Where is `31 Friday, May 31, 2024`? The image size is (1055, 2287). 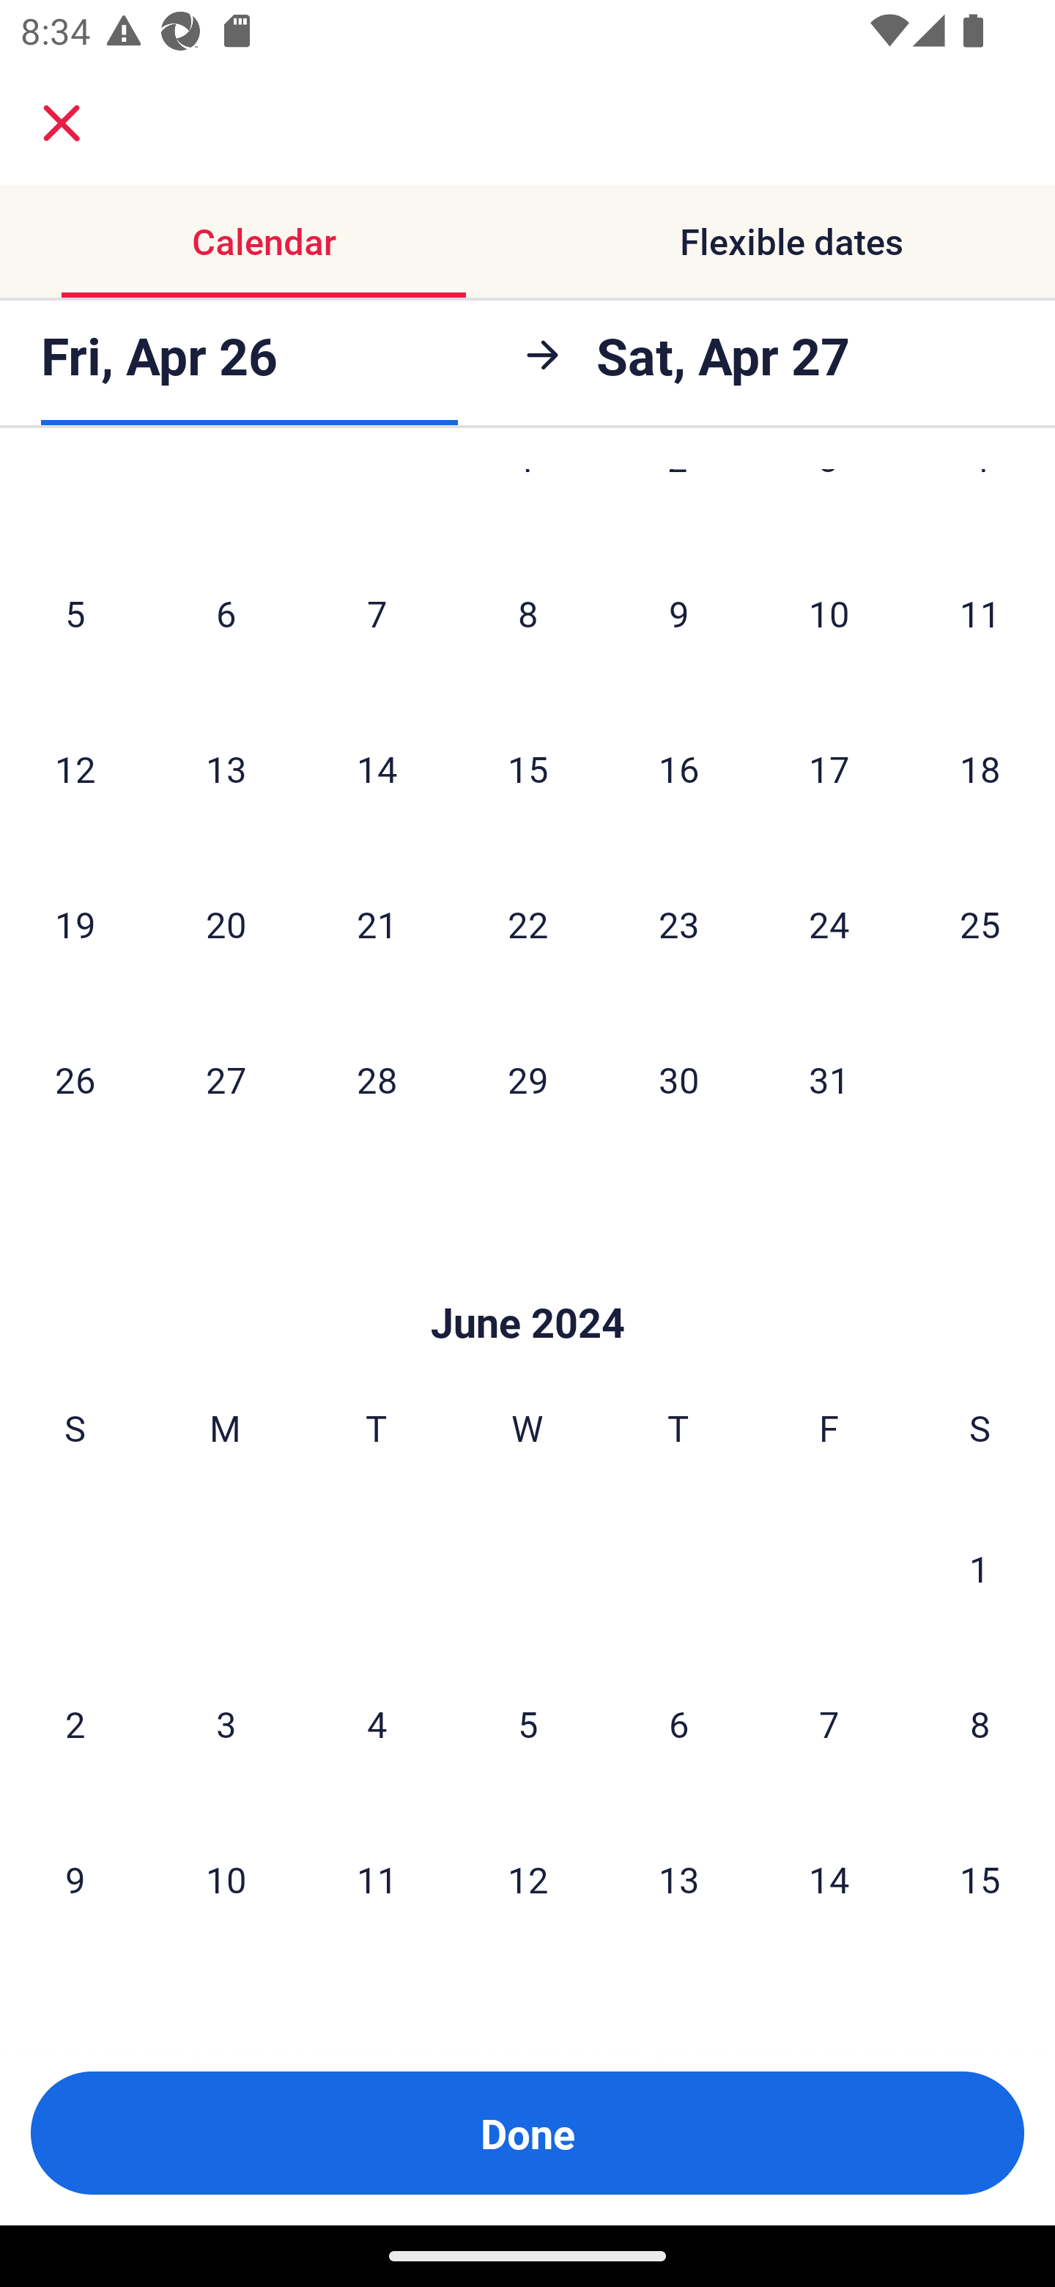 31 Friday, May 31, 2024 is located at coordinates (829, 1079).